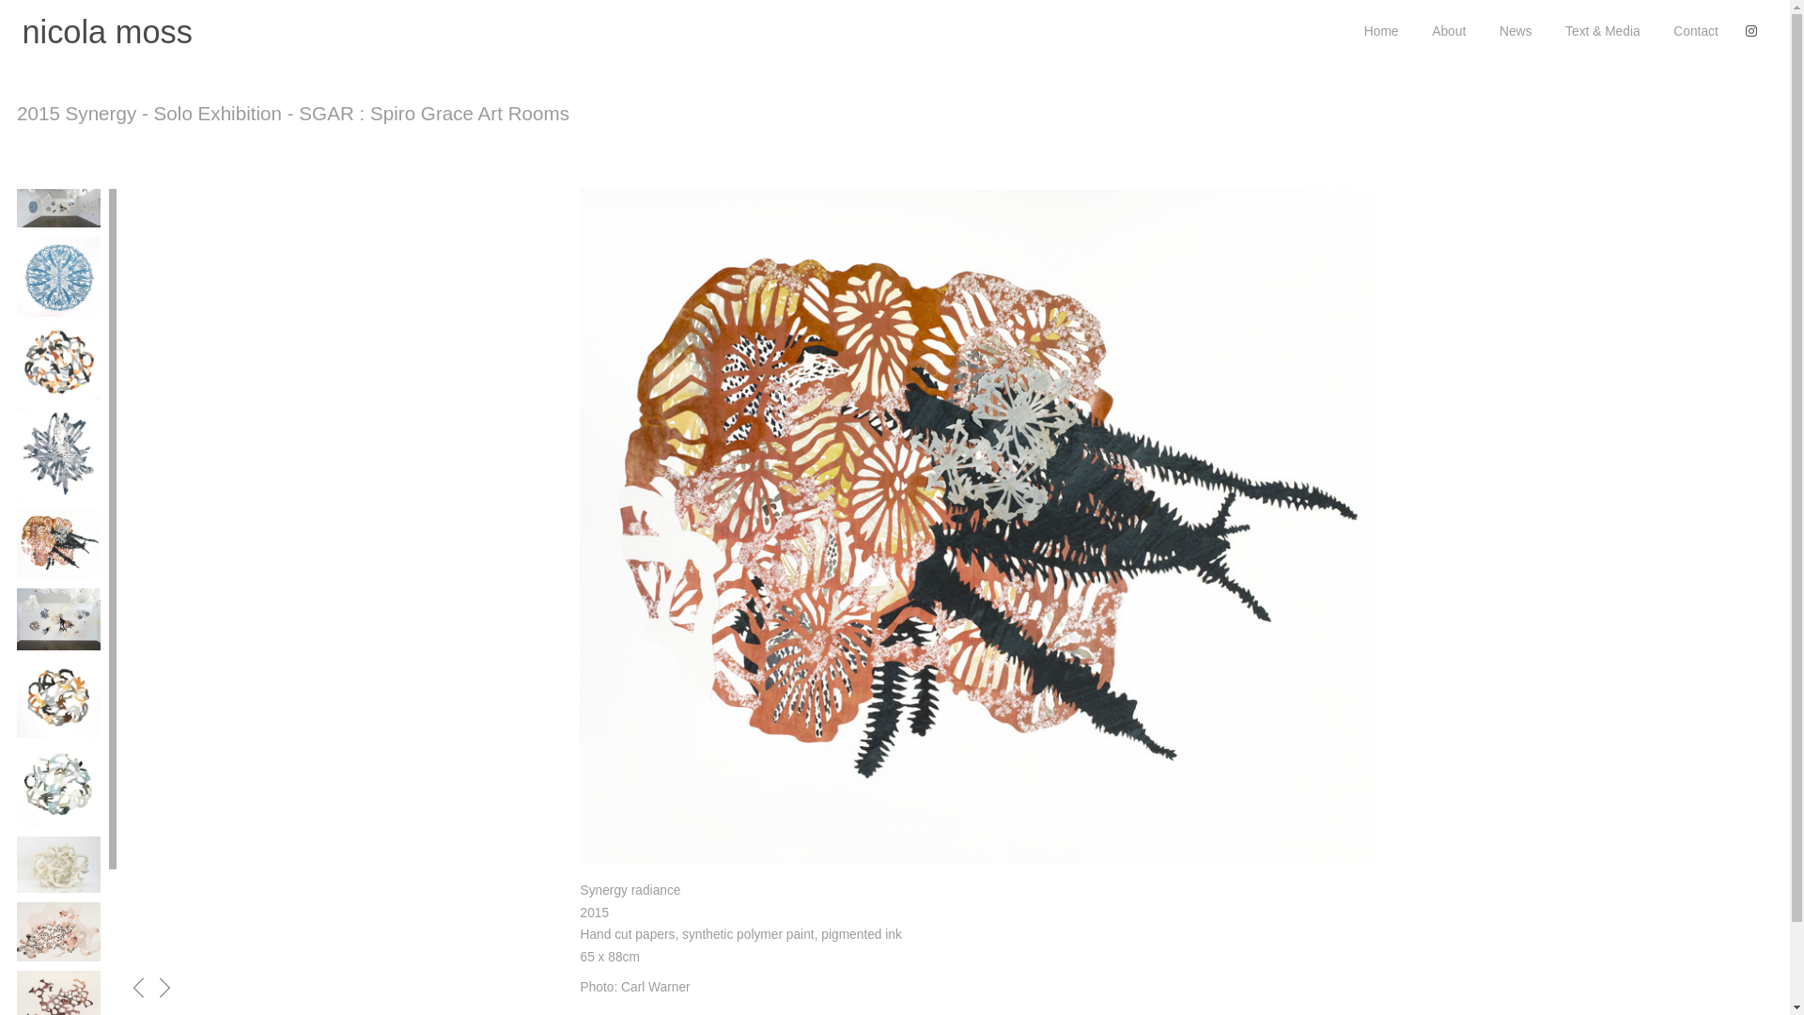  What do you see at coordinates (1449, 32) in the screenshot?
I see `About` at bounding box center [1449, 32].